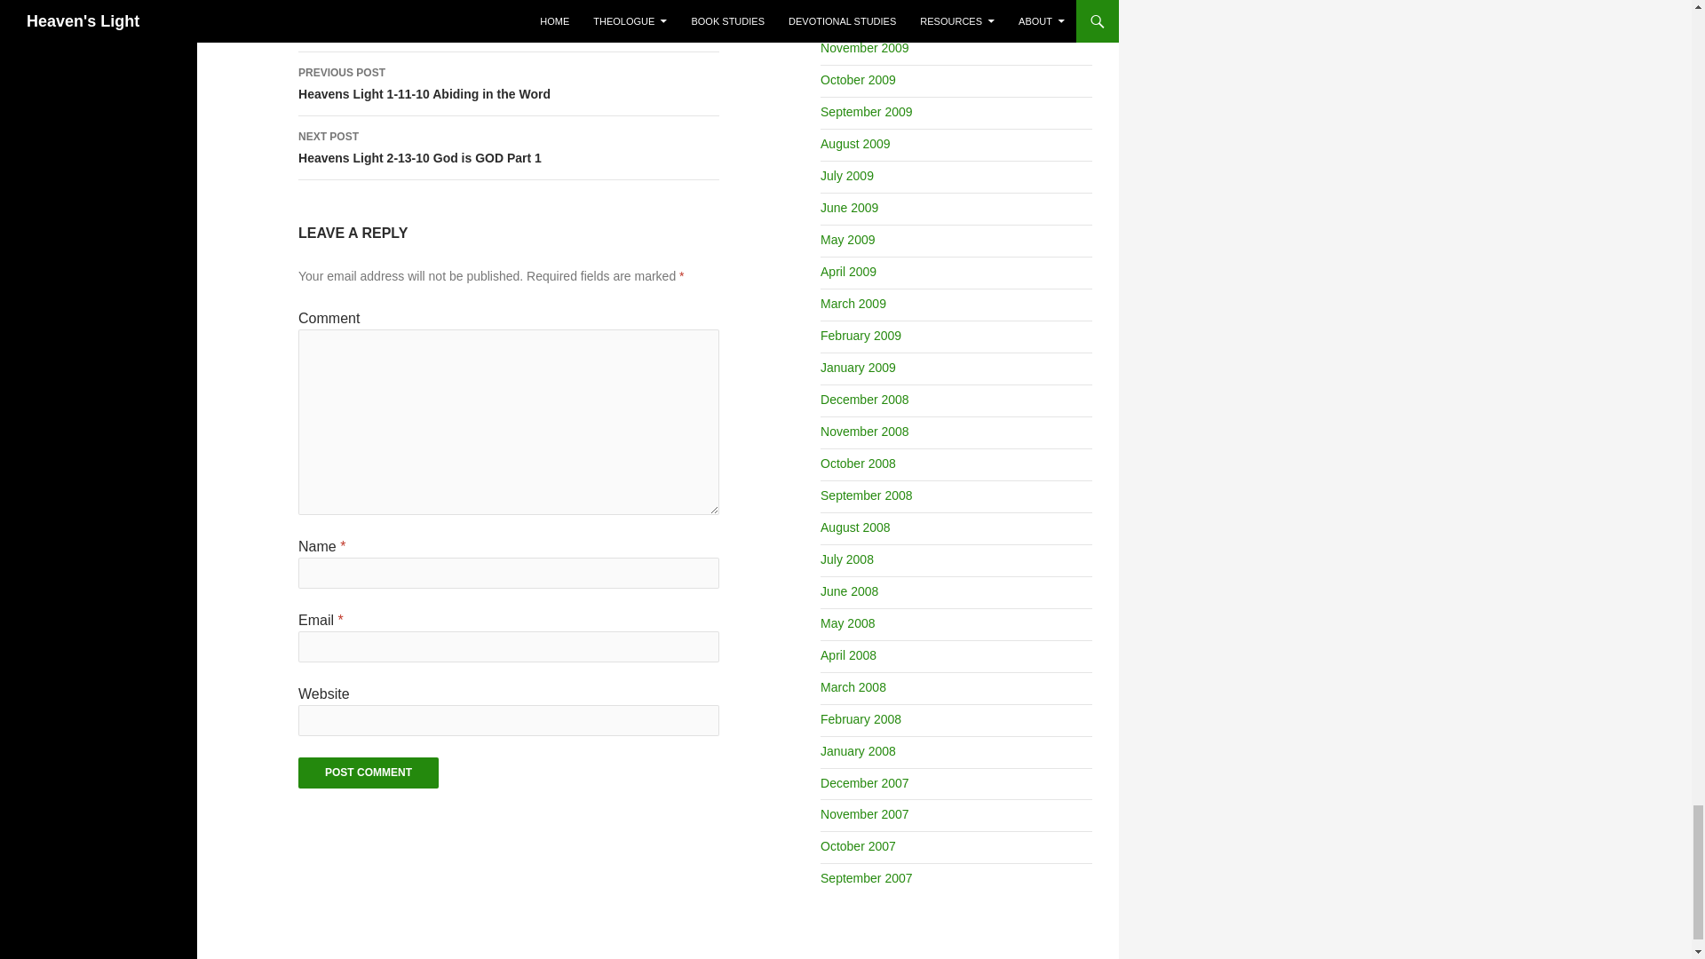  I want to click on Post Comment, so click(509, 83).